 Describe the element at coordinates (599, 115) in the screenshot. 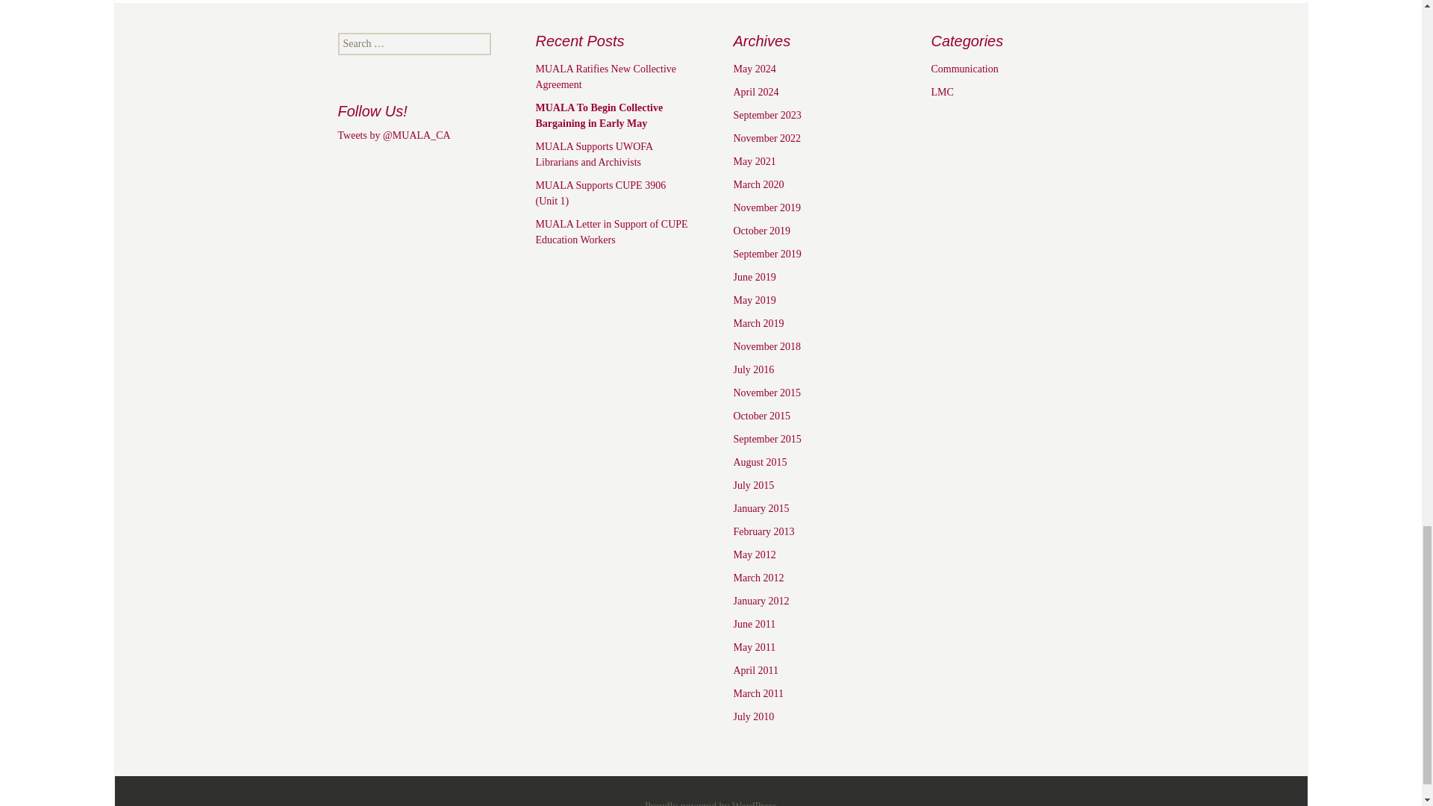

I see `MUALA To Begin Collective Bargaining in Early May` at that location.